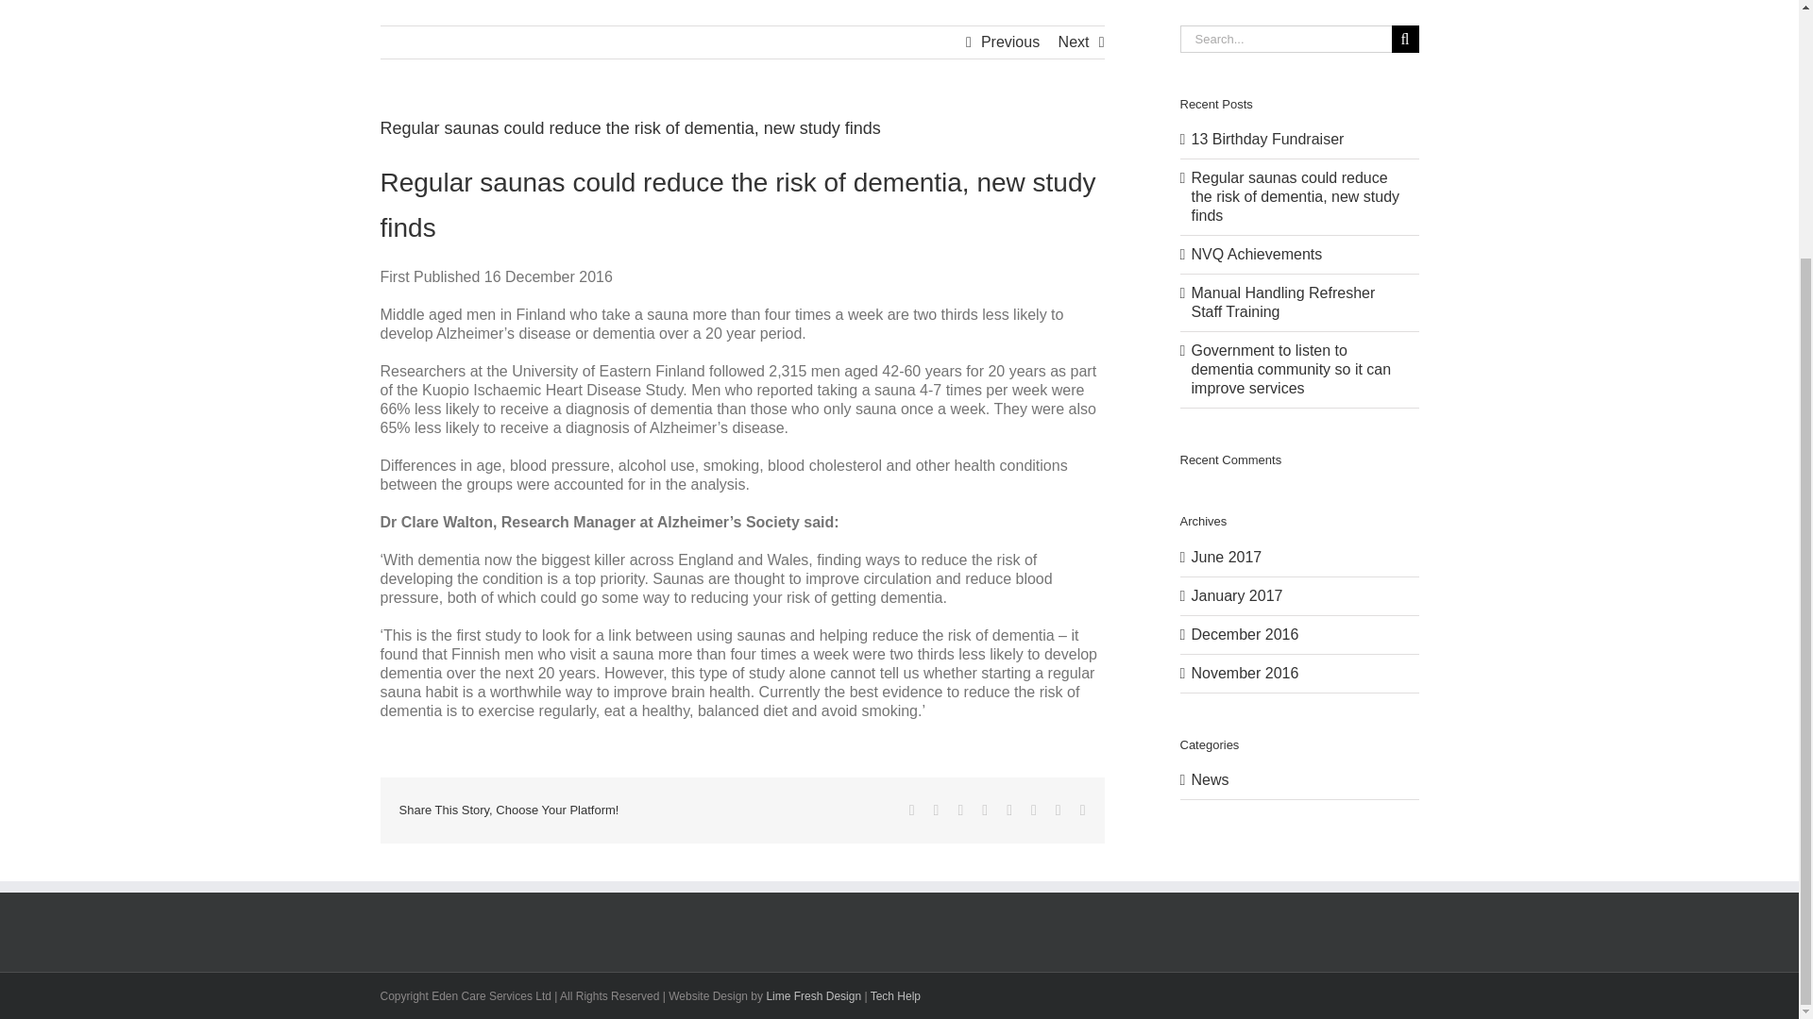 The width and height of the screenshot is (1813, 1019). Describe the element at coordinates (1267, 139) in the screenshot. I see `13 Birthday Fundraiser` at that location.